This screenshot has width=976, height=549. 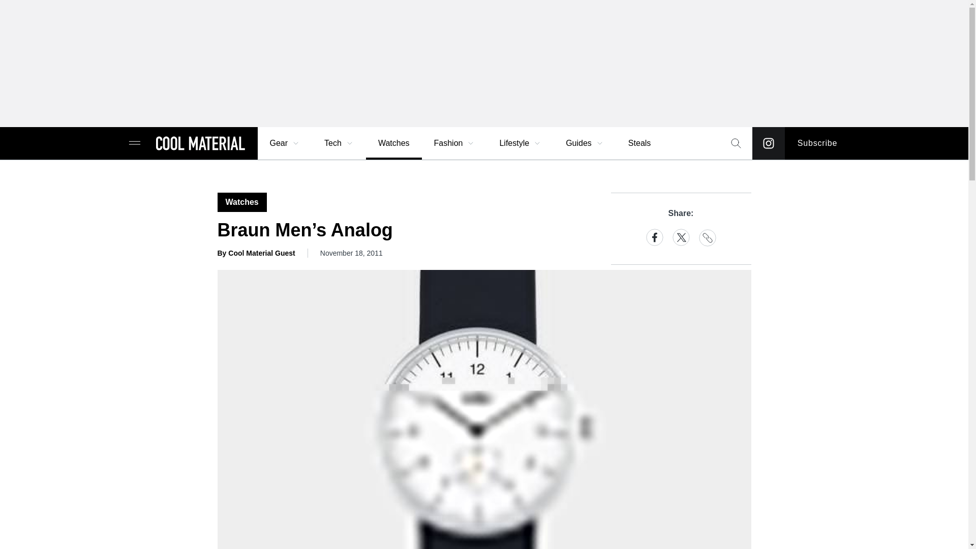 I want to click on Watches, so click(x=393, y=143).